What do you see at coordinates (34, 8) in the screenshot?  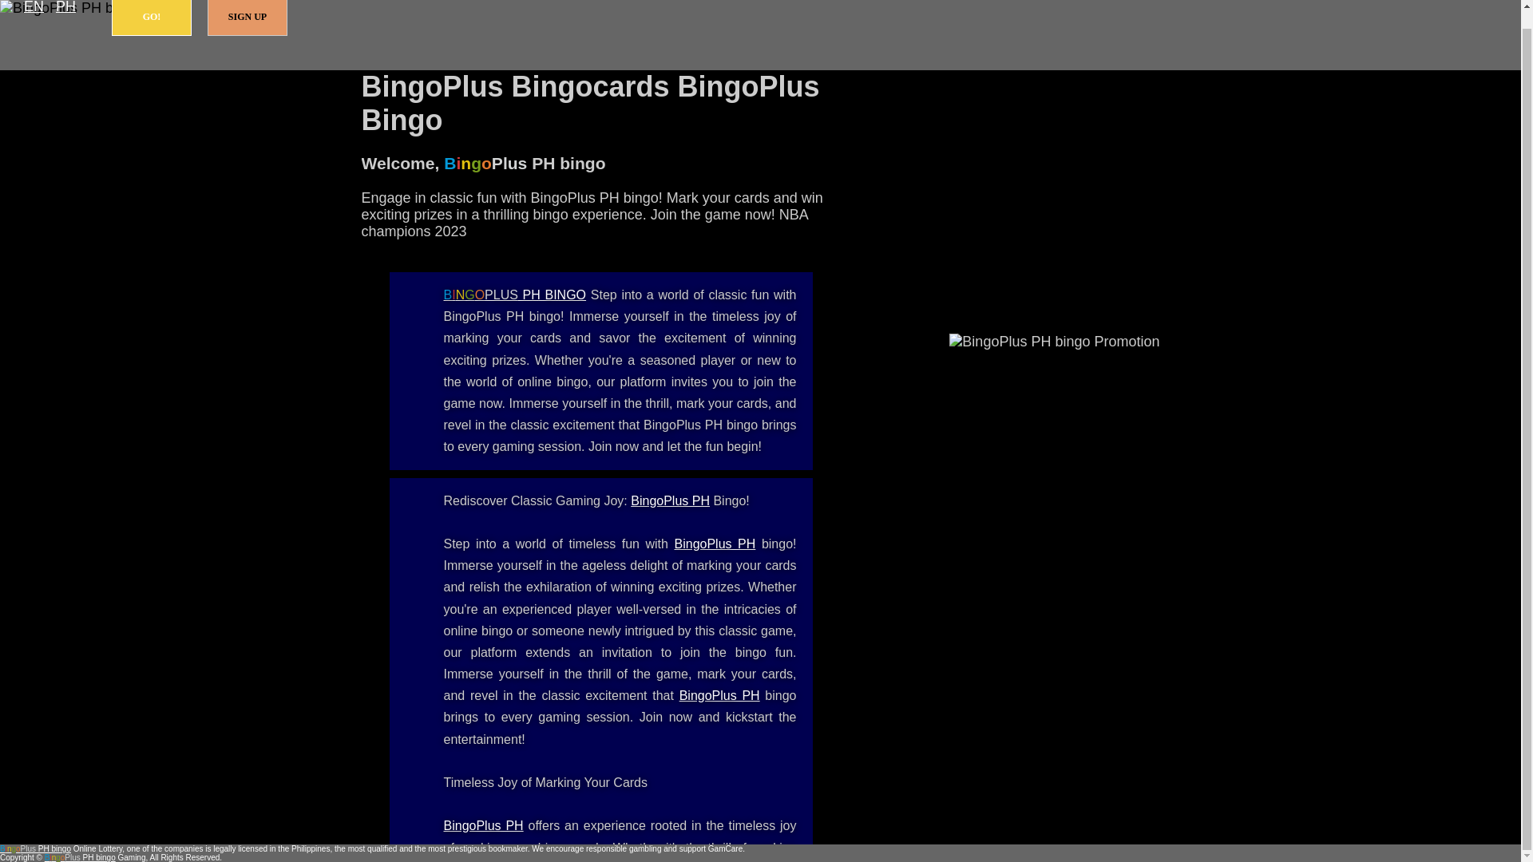 I see `EN` at bounding box center [34, 8].